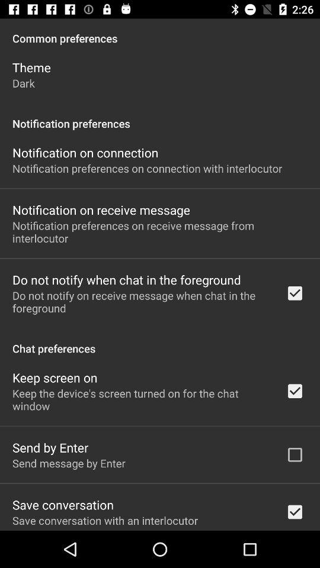  I want to click on open the dark icon, so click(24, 83).